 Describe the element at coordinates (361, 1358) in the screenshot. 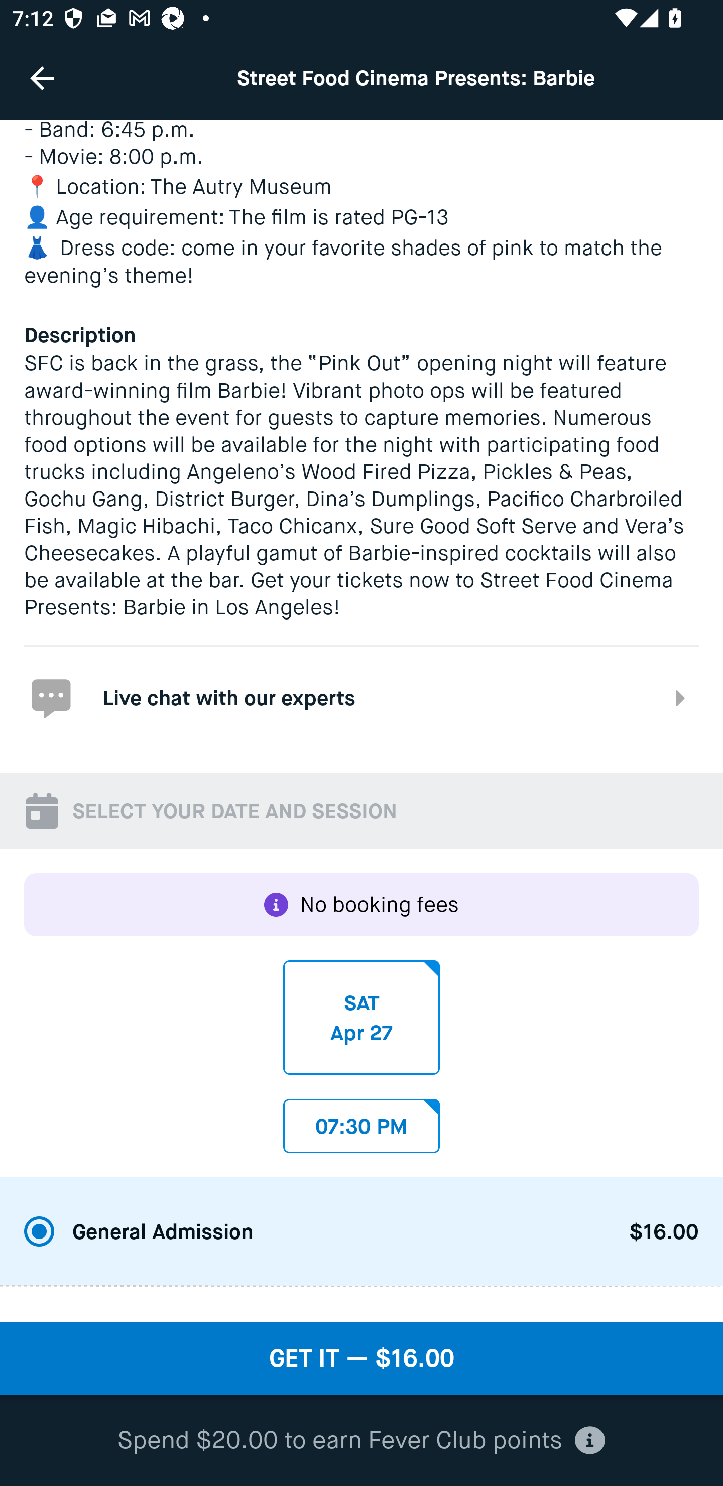

I see `GET IT — $16.00` at that location.